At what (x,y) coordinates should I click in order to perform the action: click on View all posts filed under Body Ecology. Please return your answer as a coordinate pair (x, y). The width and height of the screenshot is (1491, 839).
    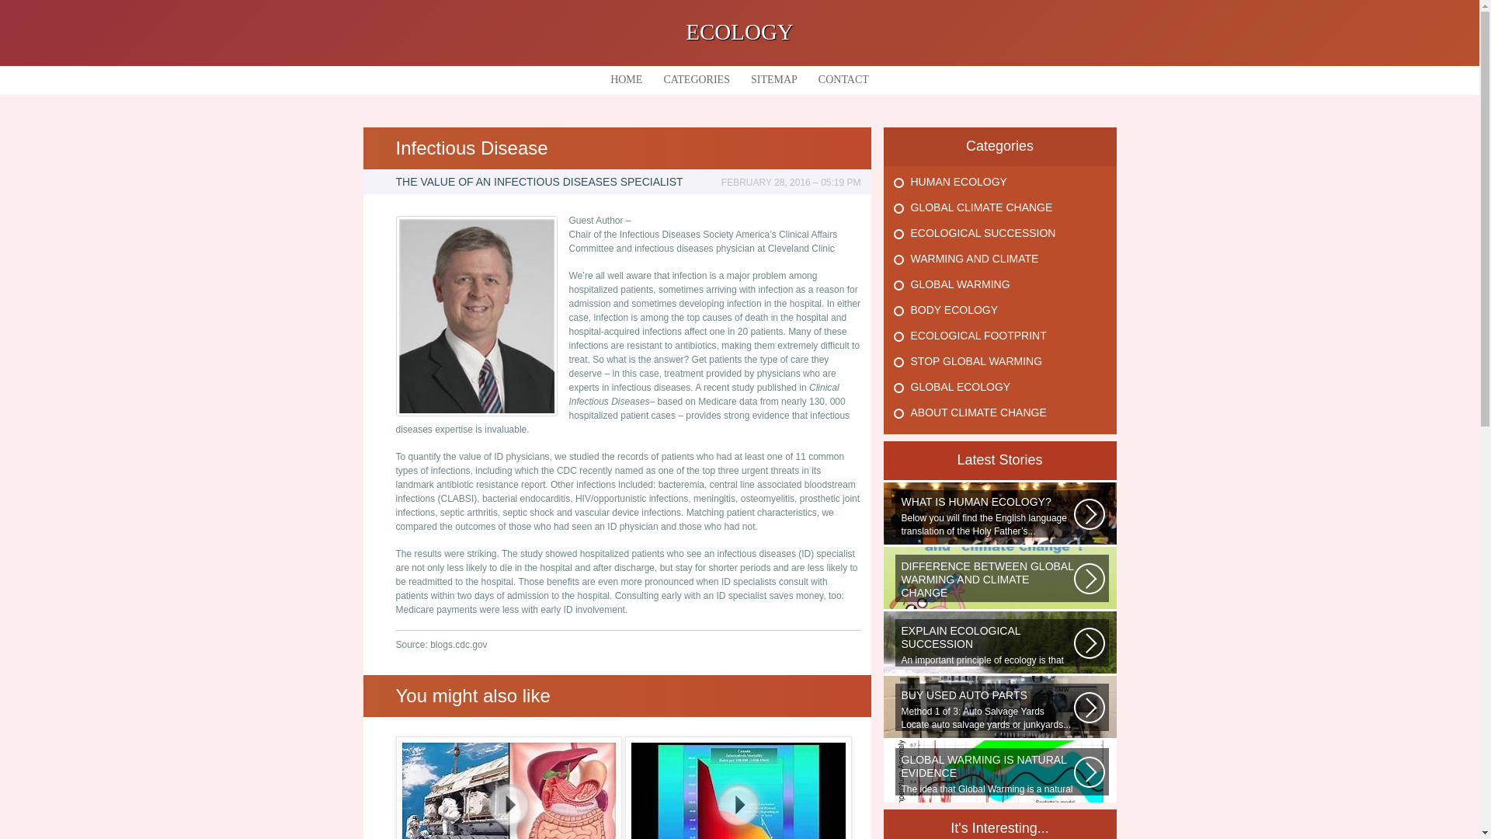
    Looking at the image, I should click on (954, 309).